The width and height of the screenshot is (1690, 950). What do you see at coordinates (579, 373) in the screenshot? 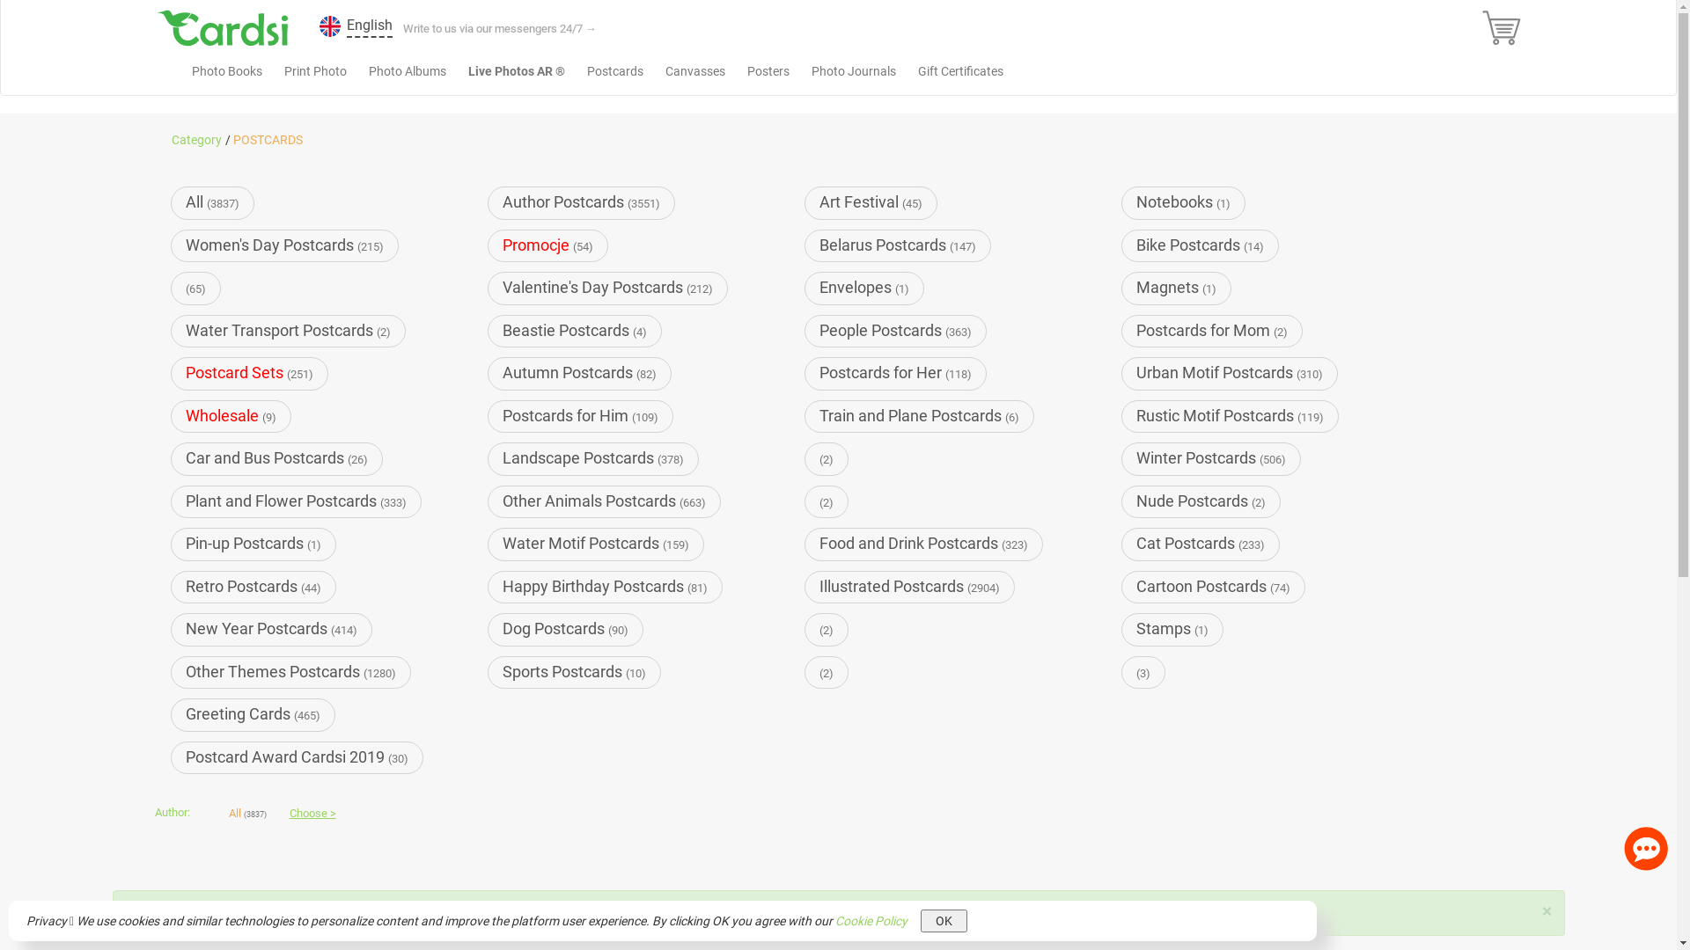
I see `Autumn Postcards (82)` at bounding box center [579, 373].